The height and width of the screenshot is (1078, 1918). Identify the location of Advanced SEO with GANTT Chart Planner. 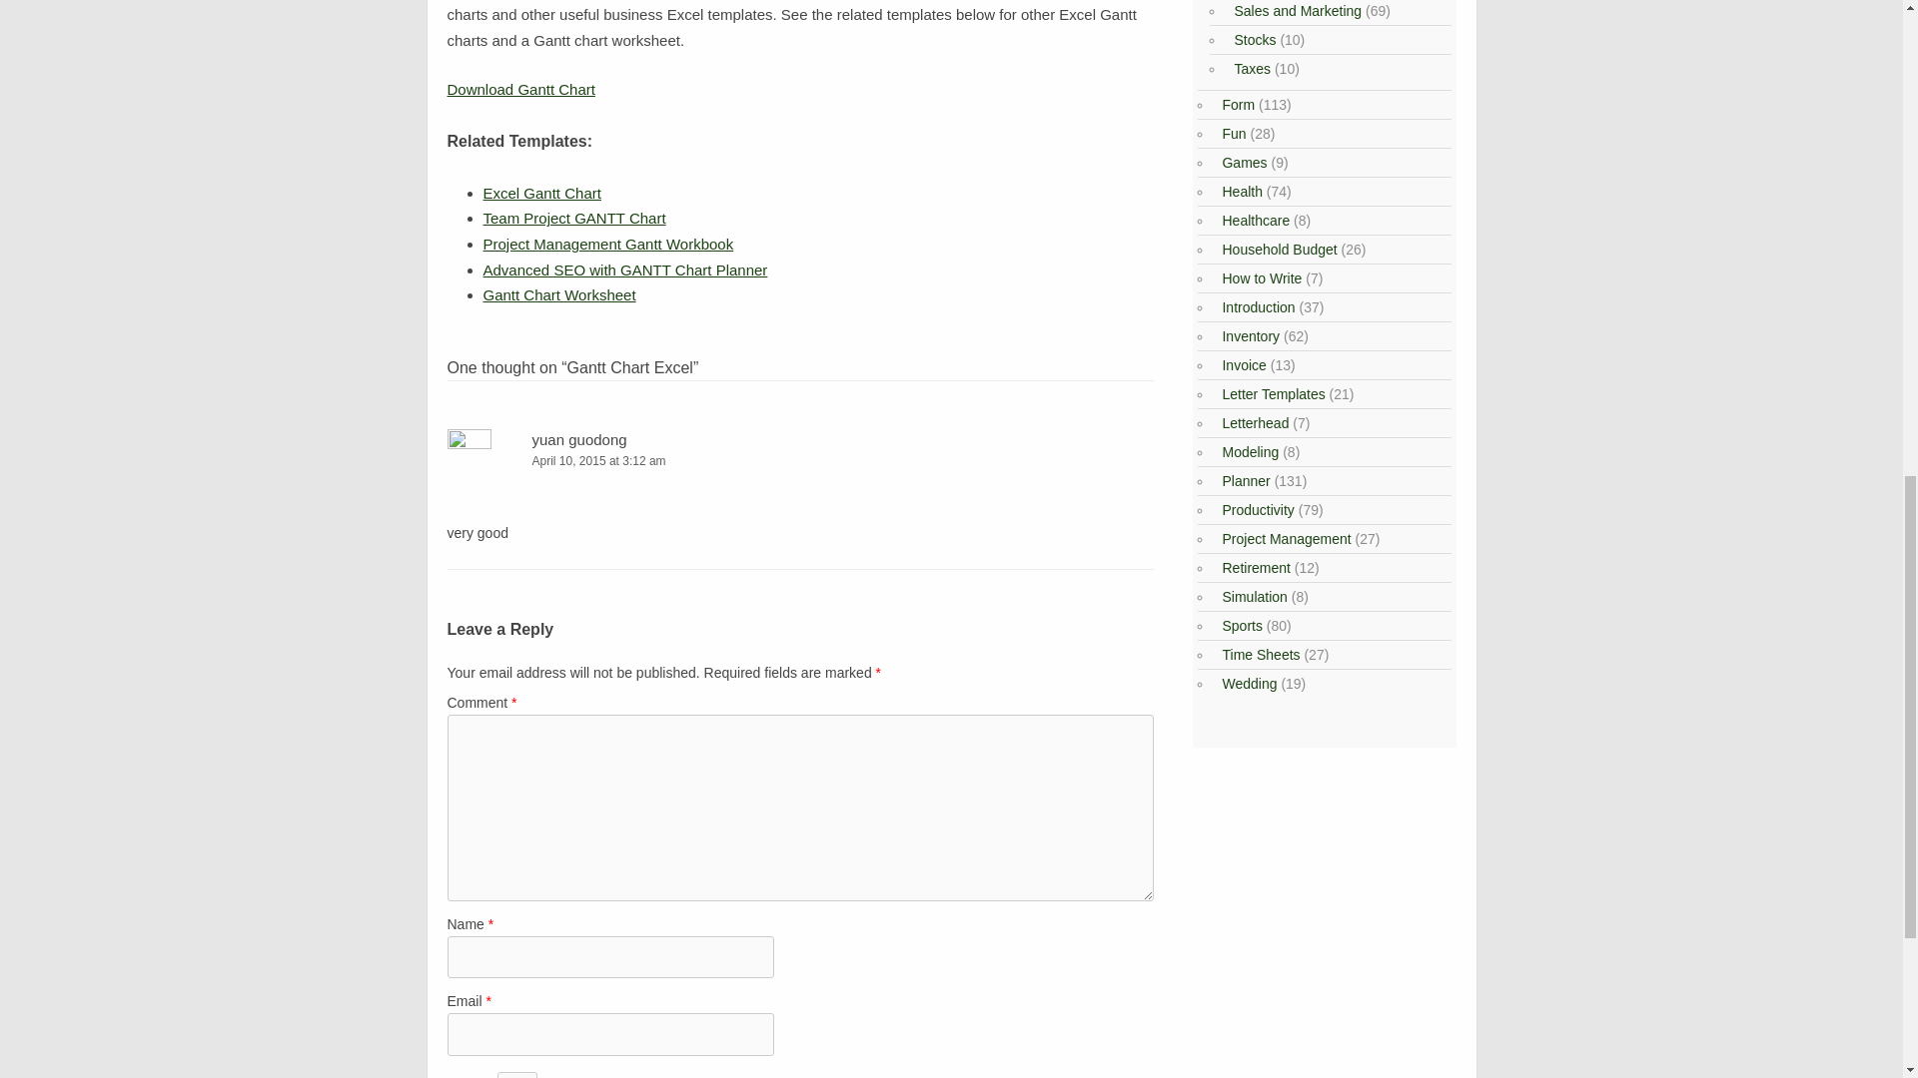
(625, 269).